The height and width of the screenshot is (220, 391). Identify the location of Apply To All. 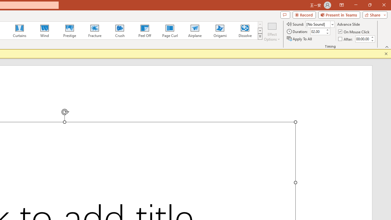
(300, 38).